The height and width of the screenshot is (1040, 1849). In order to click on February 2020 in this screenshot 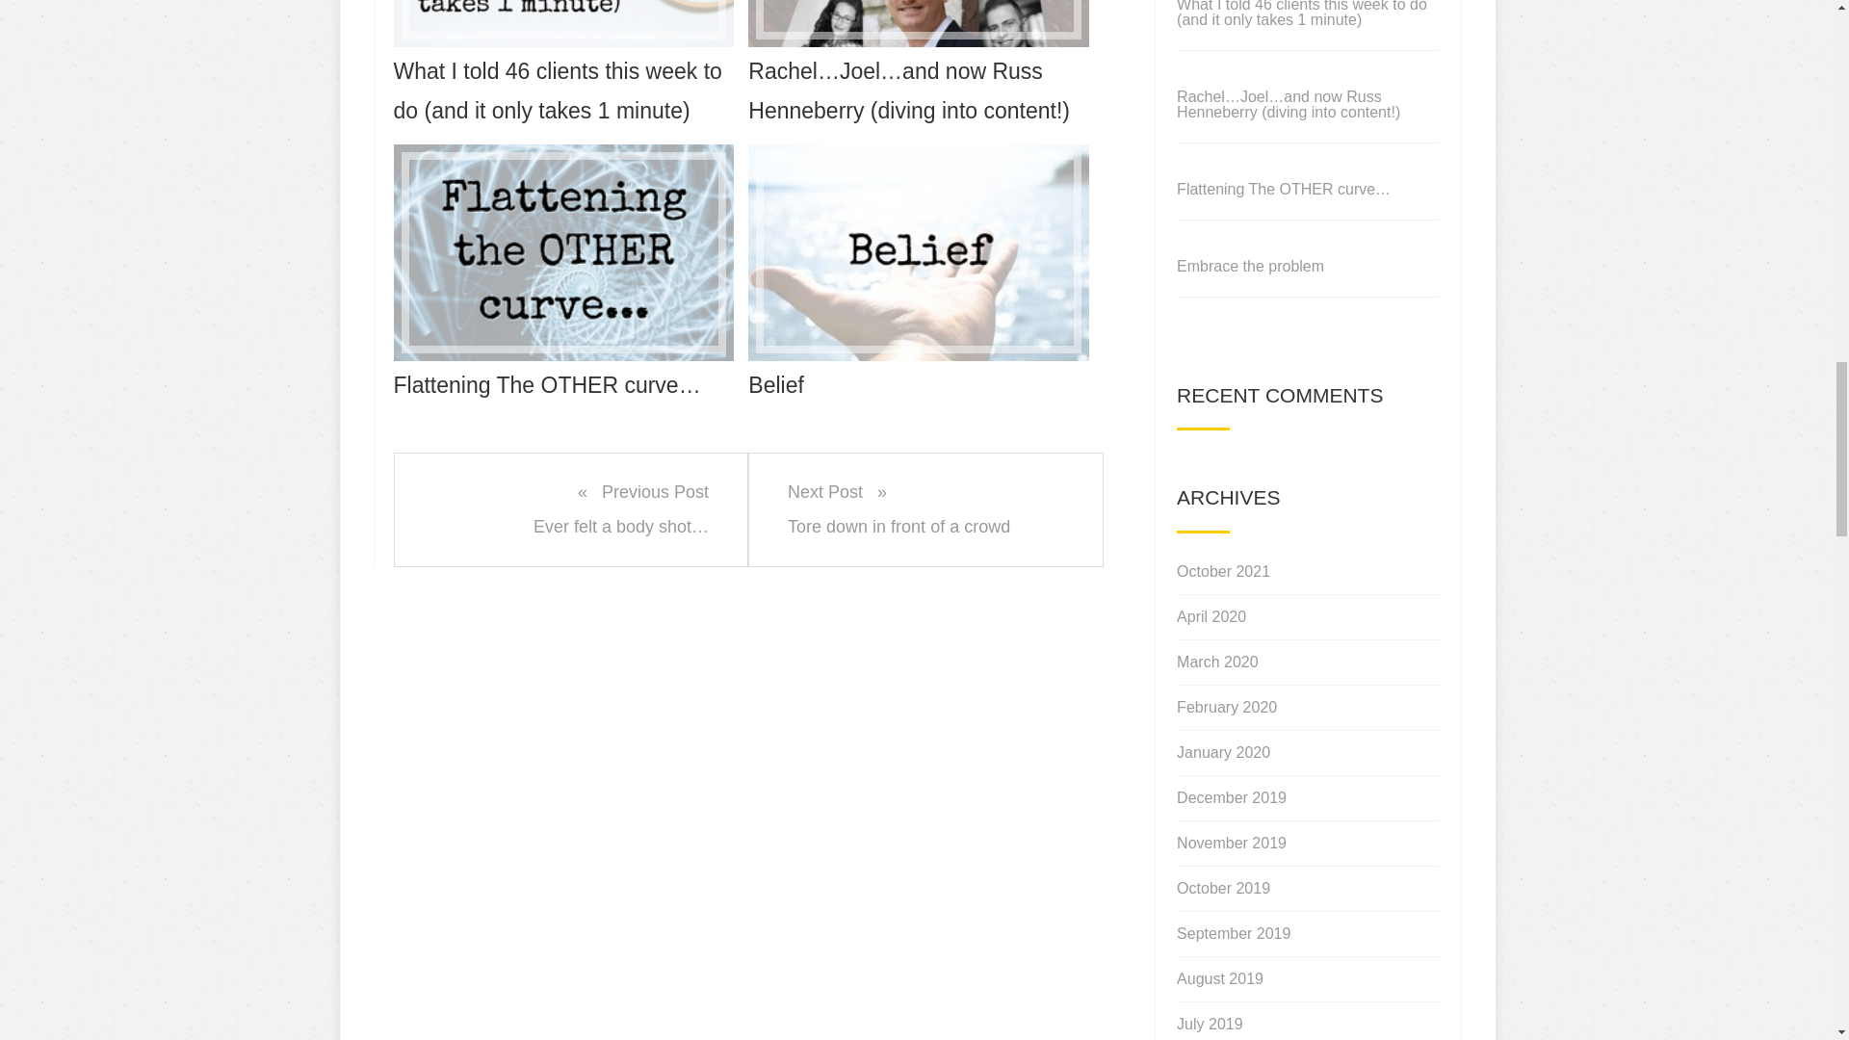, I will do `click(1227, 707)`.